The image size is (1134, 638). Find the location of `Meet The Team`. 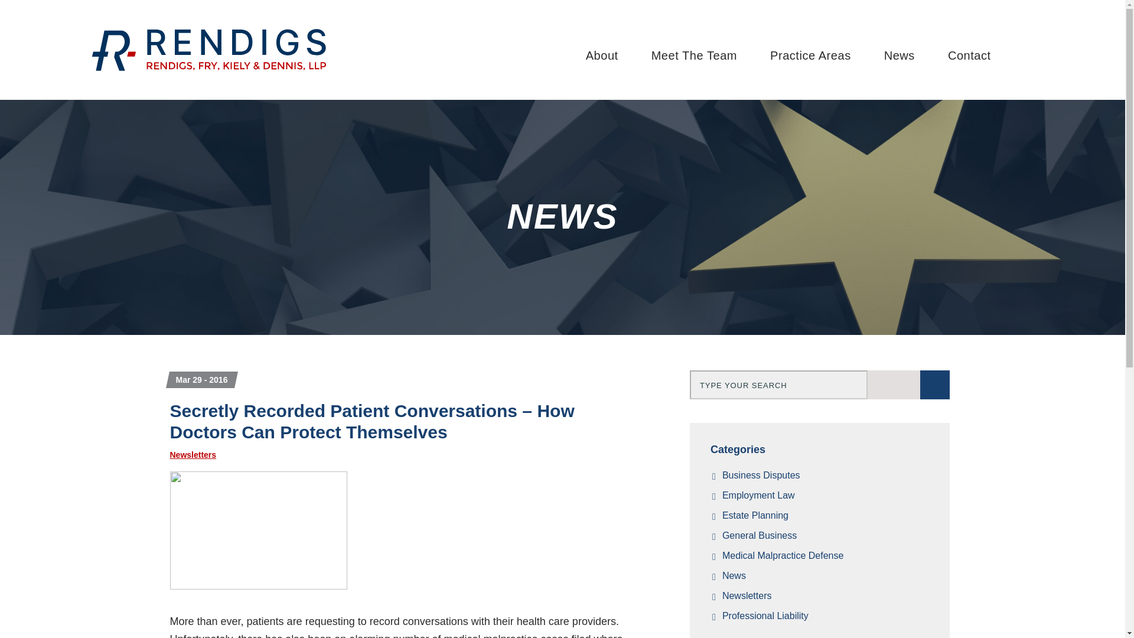

Meet The Team is located at coordinates (693, 56).